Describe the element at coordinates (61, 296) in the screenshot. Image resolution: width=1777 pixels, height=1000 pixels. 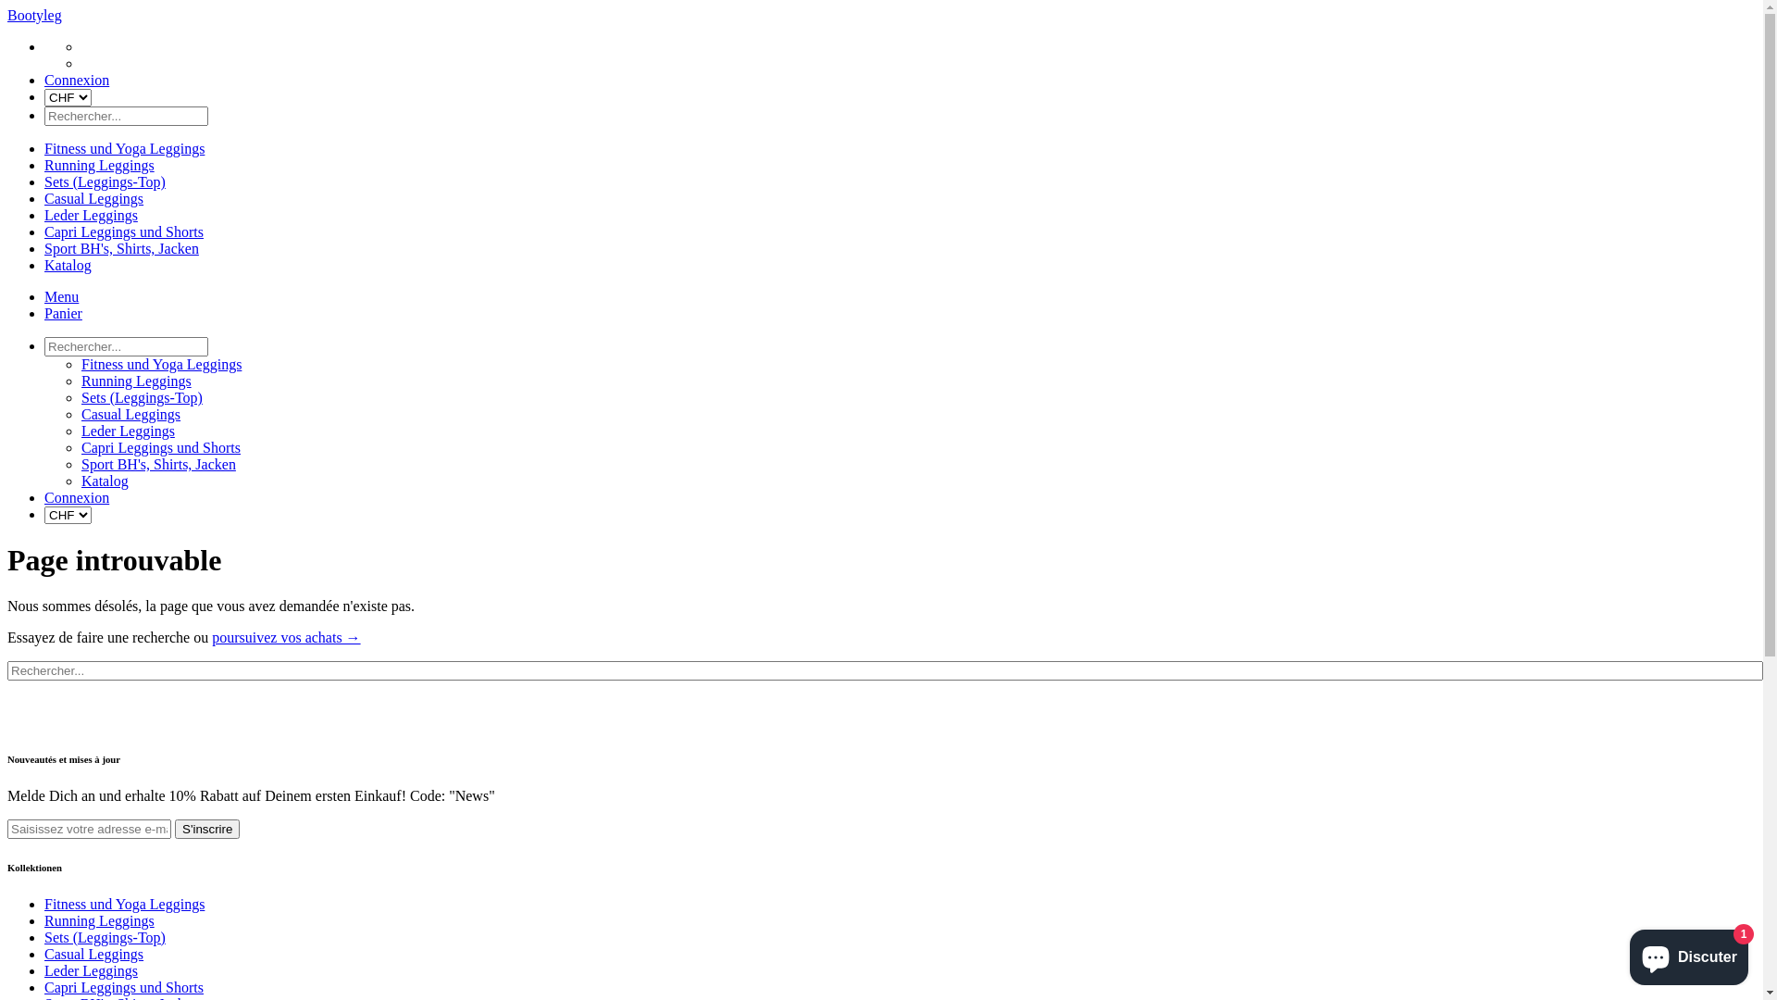
I see `Menu` at that location.